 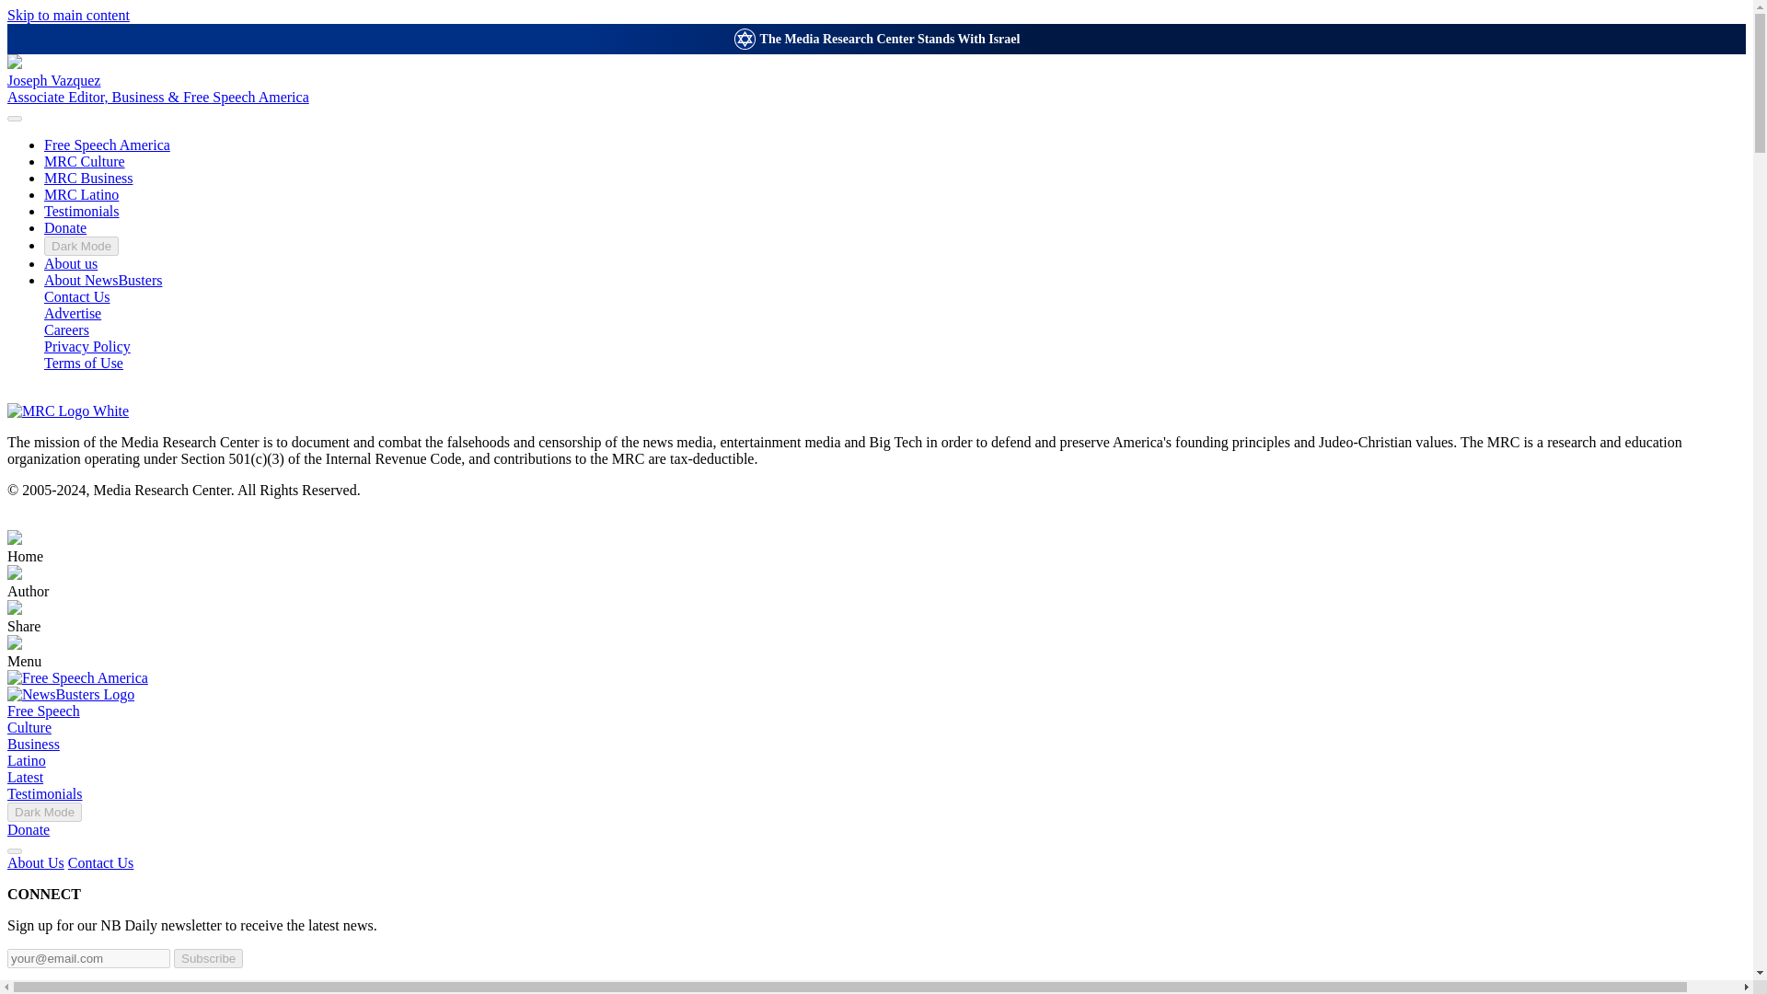 I want to click on Dark Mode, so click(x=81, y=246).